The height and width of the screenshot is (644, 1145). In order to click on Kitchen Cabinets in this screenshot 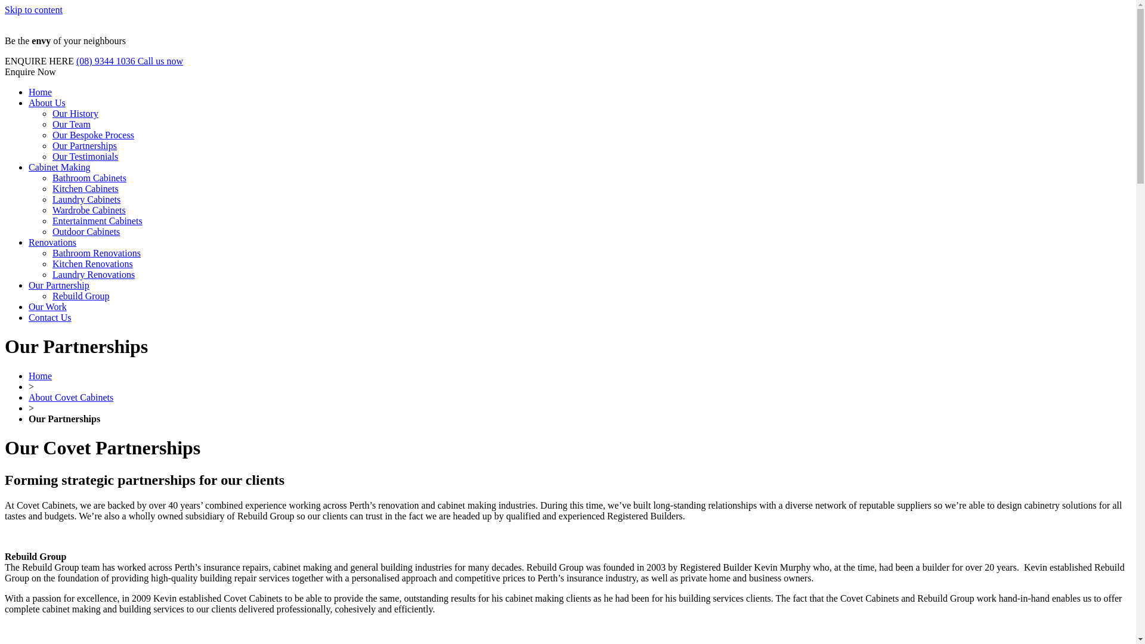, I will do `click(86, 188)`.